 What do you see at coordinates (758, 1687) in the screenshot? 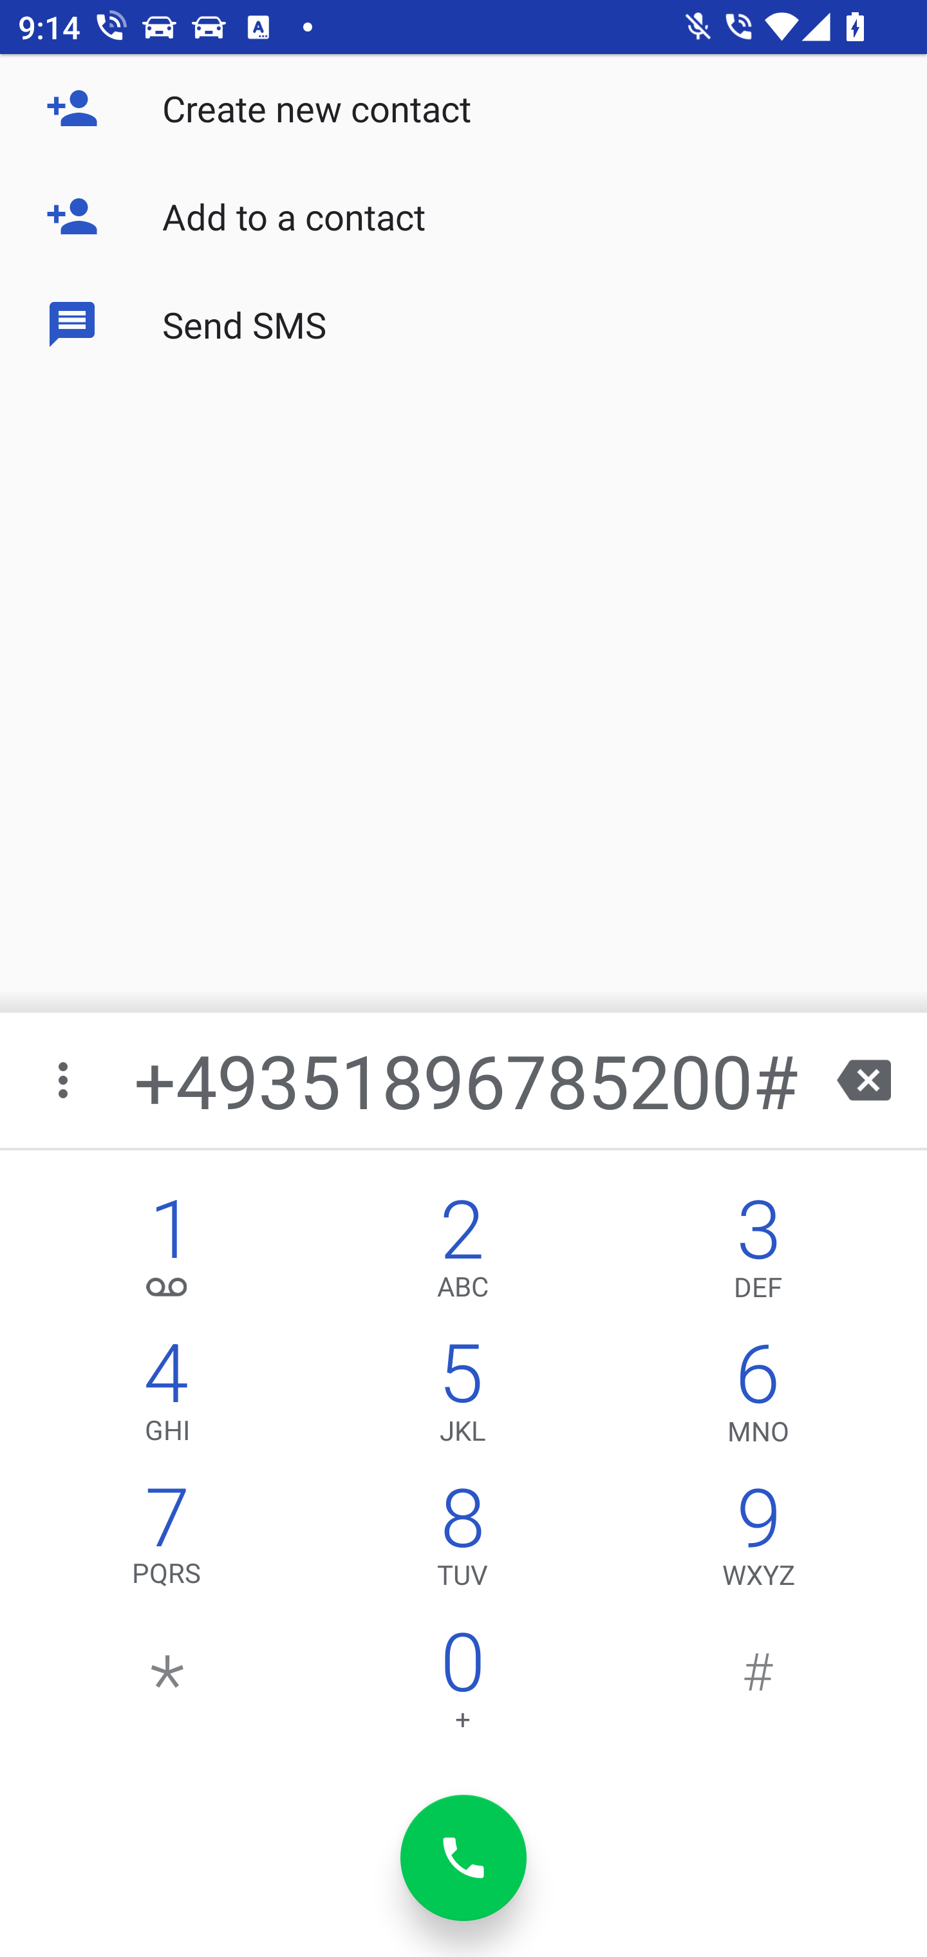
I see `#` at bounding box center [758, 1687].